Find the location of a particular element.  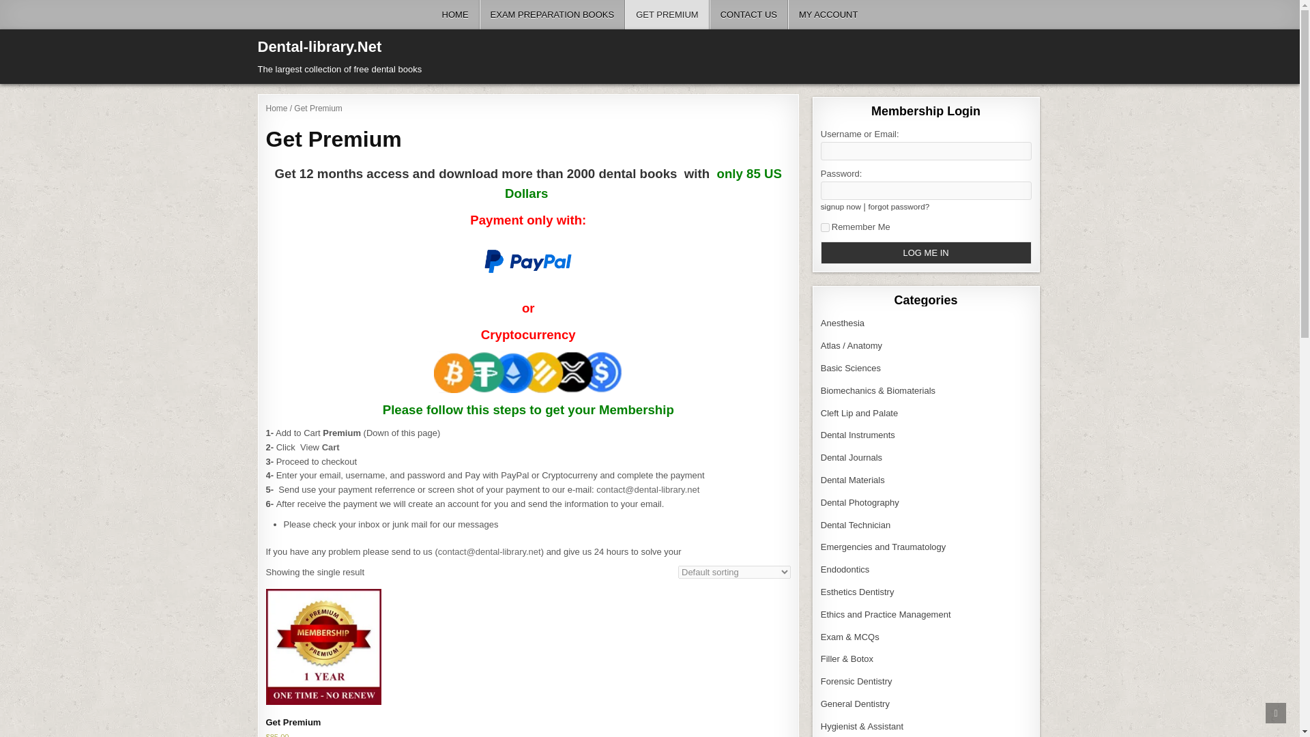

Cart is located at coordinates (330, 448).